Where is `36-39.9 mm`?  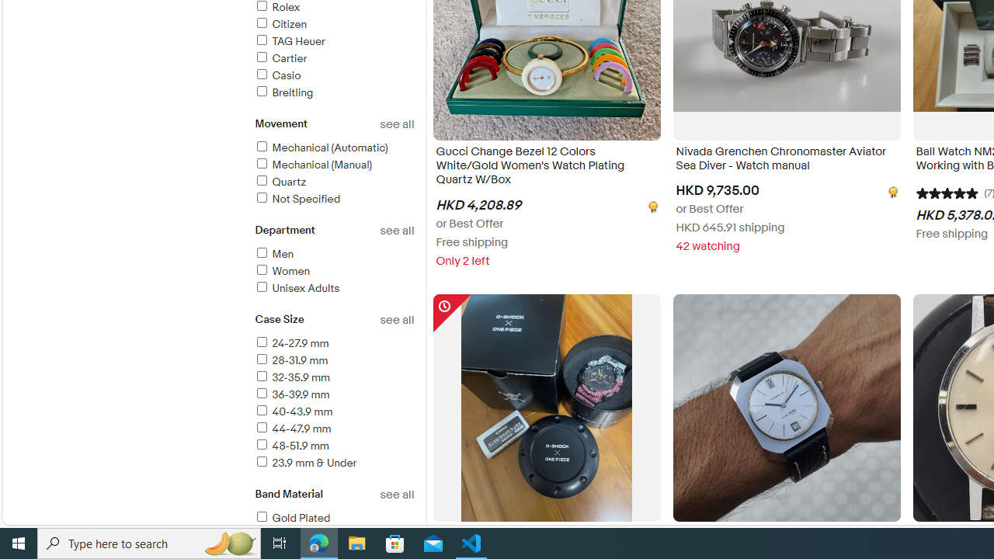 36-39.9 mm is located at coordinates (334, 395).